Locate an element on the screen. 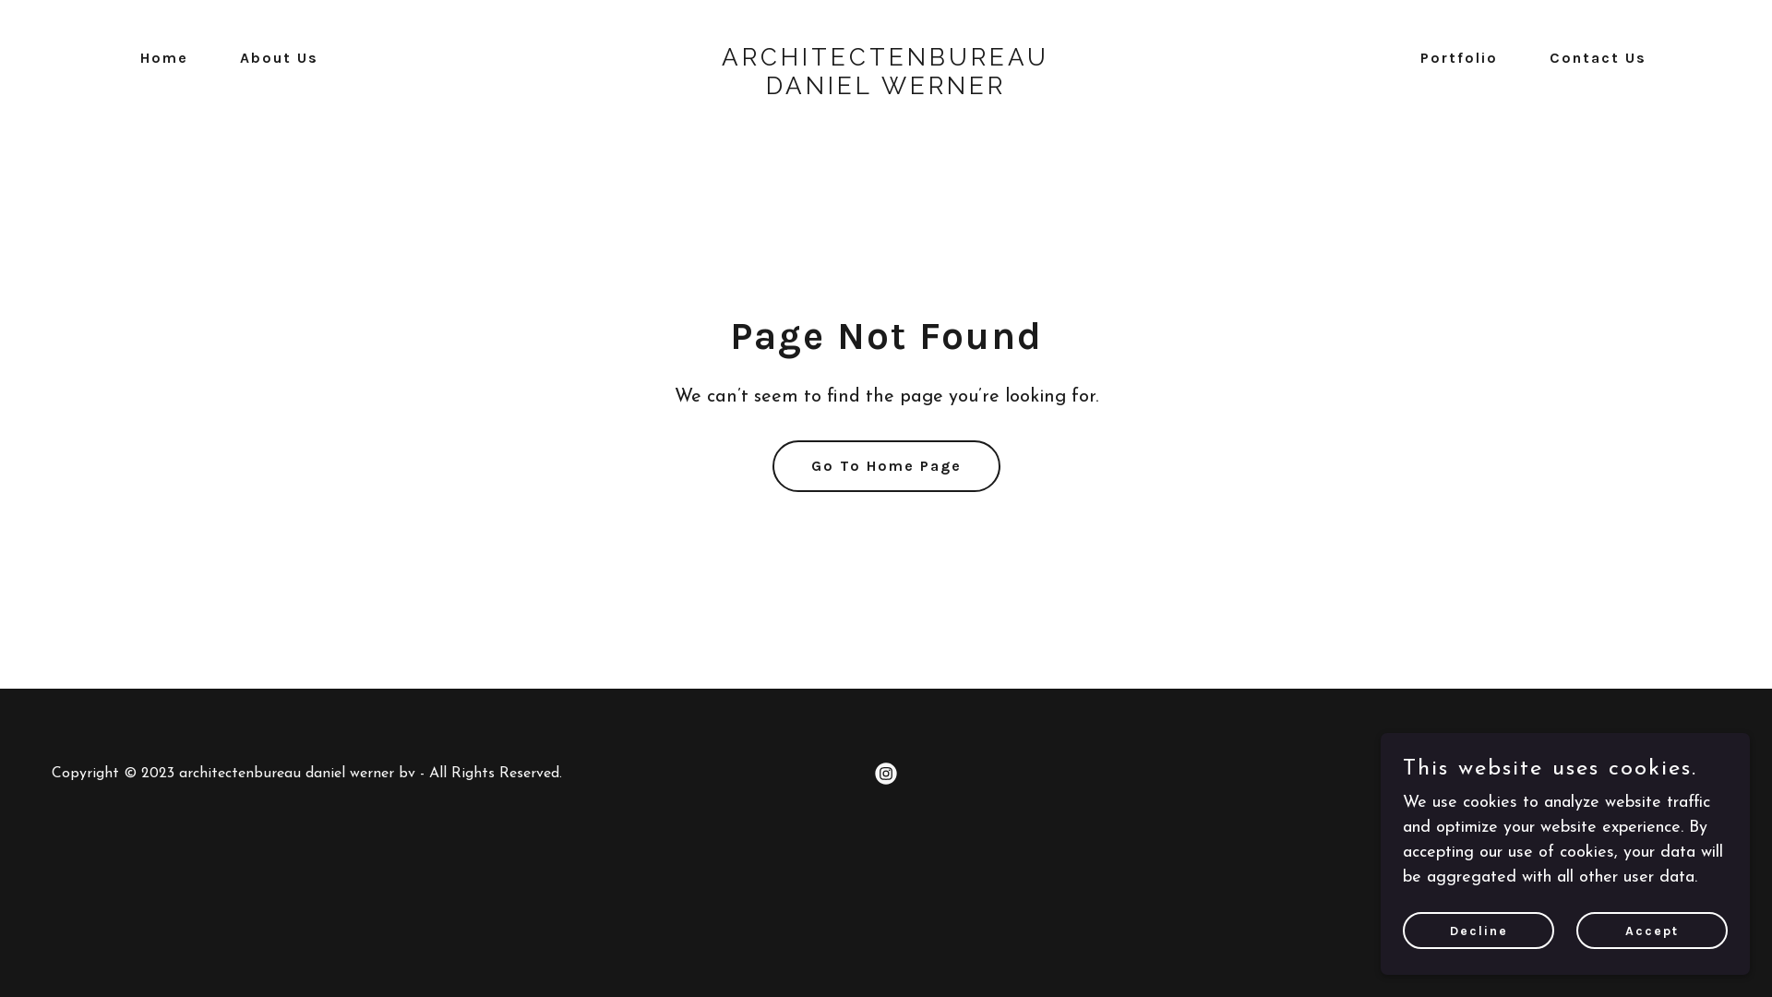 This screenshot has height=997, width=1772. Contact Us is located at coordinates (1591, 58).